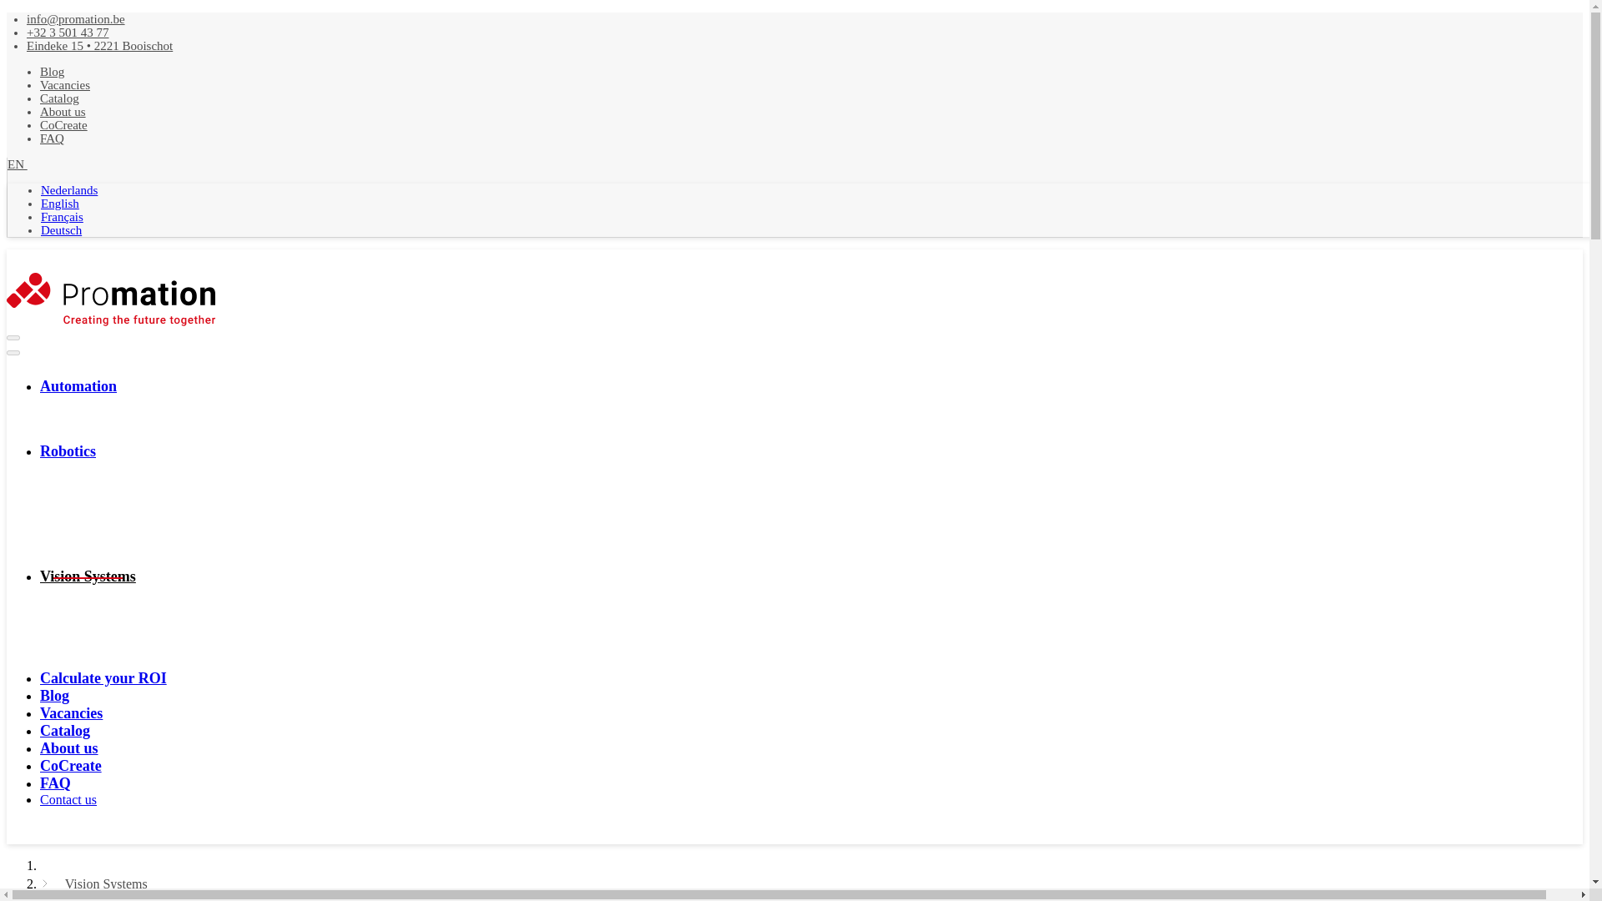 This screenshot has height=901, width=1602. Describe the element at coordinates (88, 577) in the screenshot. I see `Vision Systems` at that location.